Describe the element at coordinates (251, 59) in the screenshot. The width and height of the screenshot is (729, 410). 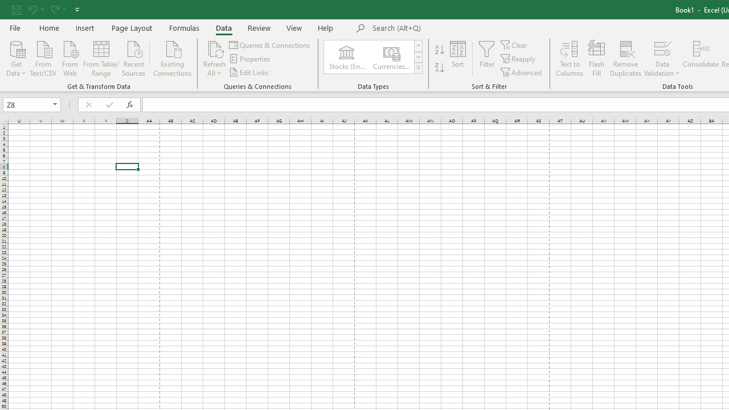
I see `Properties` at that location.